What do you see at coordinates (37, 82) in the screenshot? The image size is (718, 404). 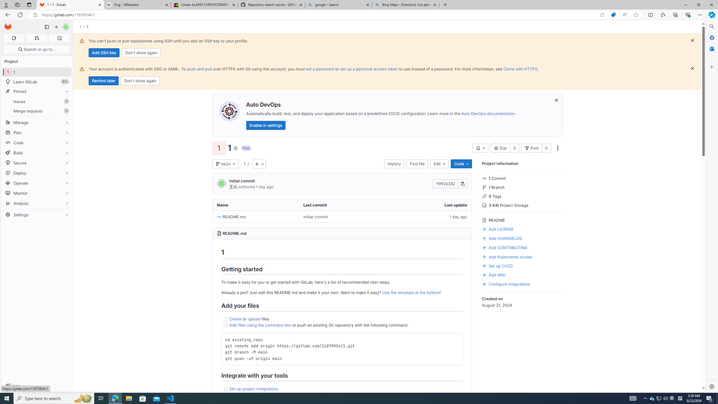 I see `Learn GitLab8%` at bounding box center [37, 82].